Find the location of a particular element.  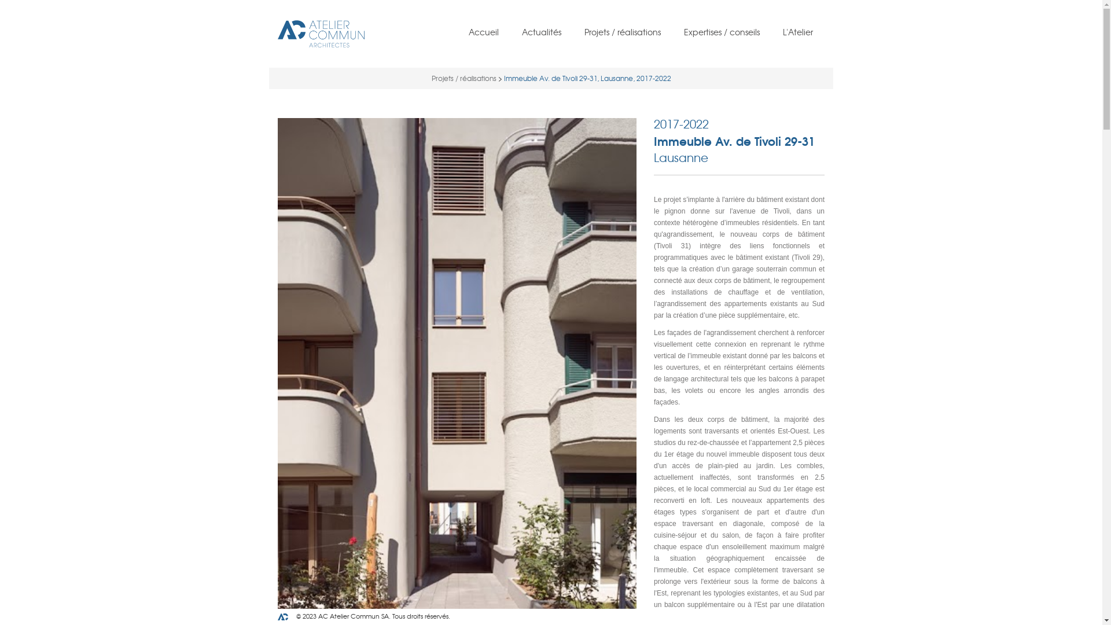

L'Atelier is located at coordinates (798, 32).